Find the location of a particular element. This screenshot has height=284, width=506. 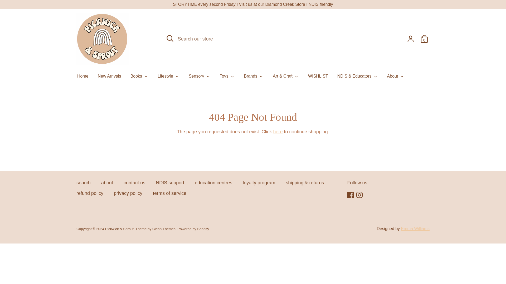

0 is located at coordinates (424, 37).